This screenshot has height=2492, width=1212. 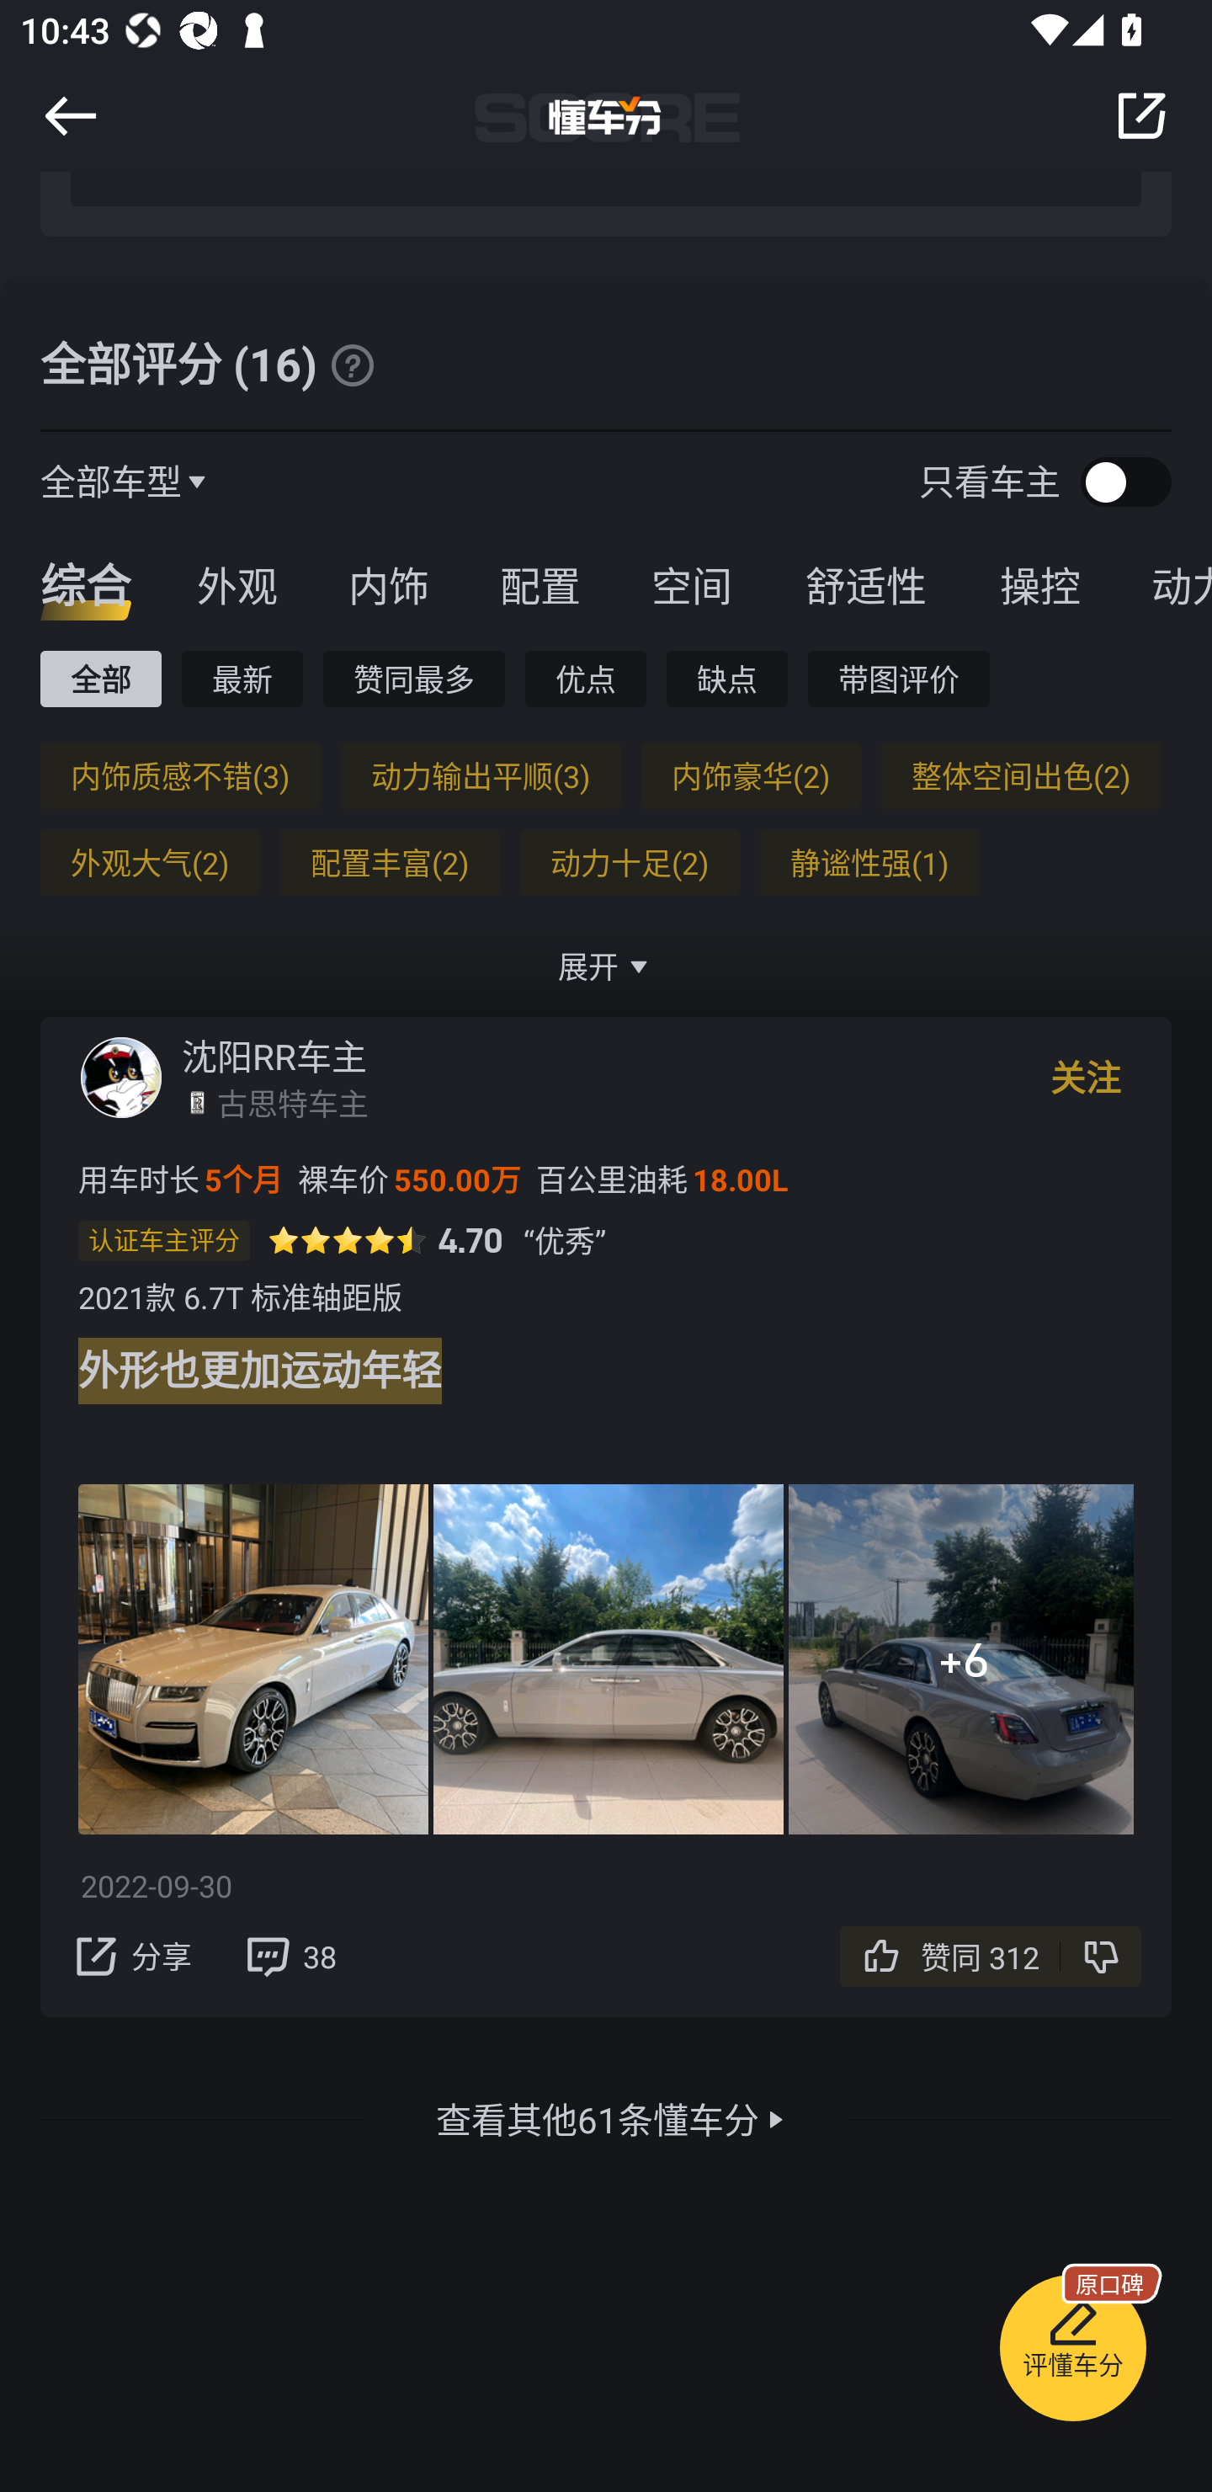 What do you see at coordinates (540, 585) in the screenshot?
I see `配置` at bounding box center [540, 585].